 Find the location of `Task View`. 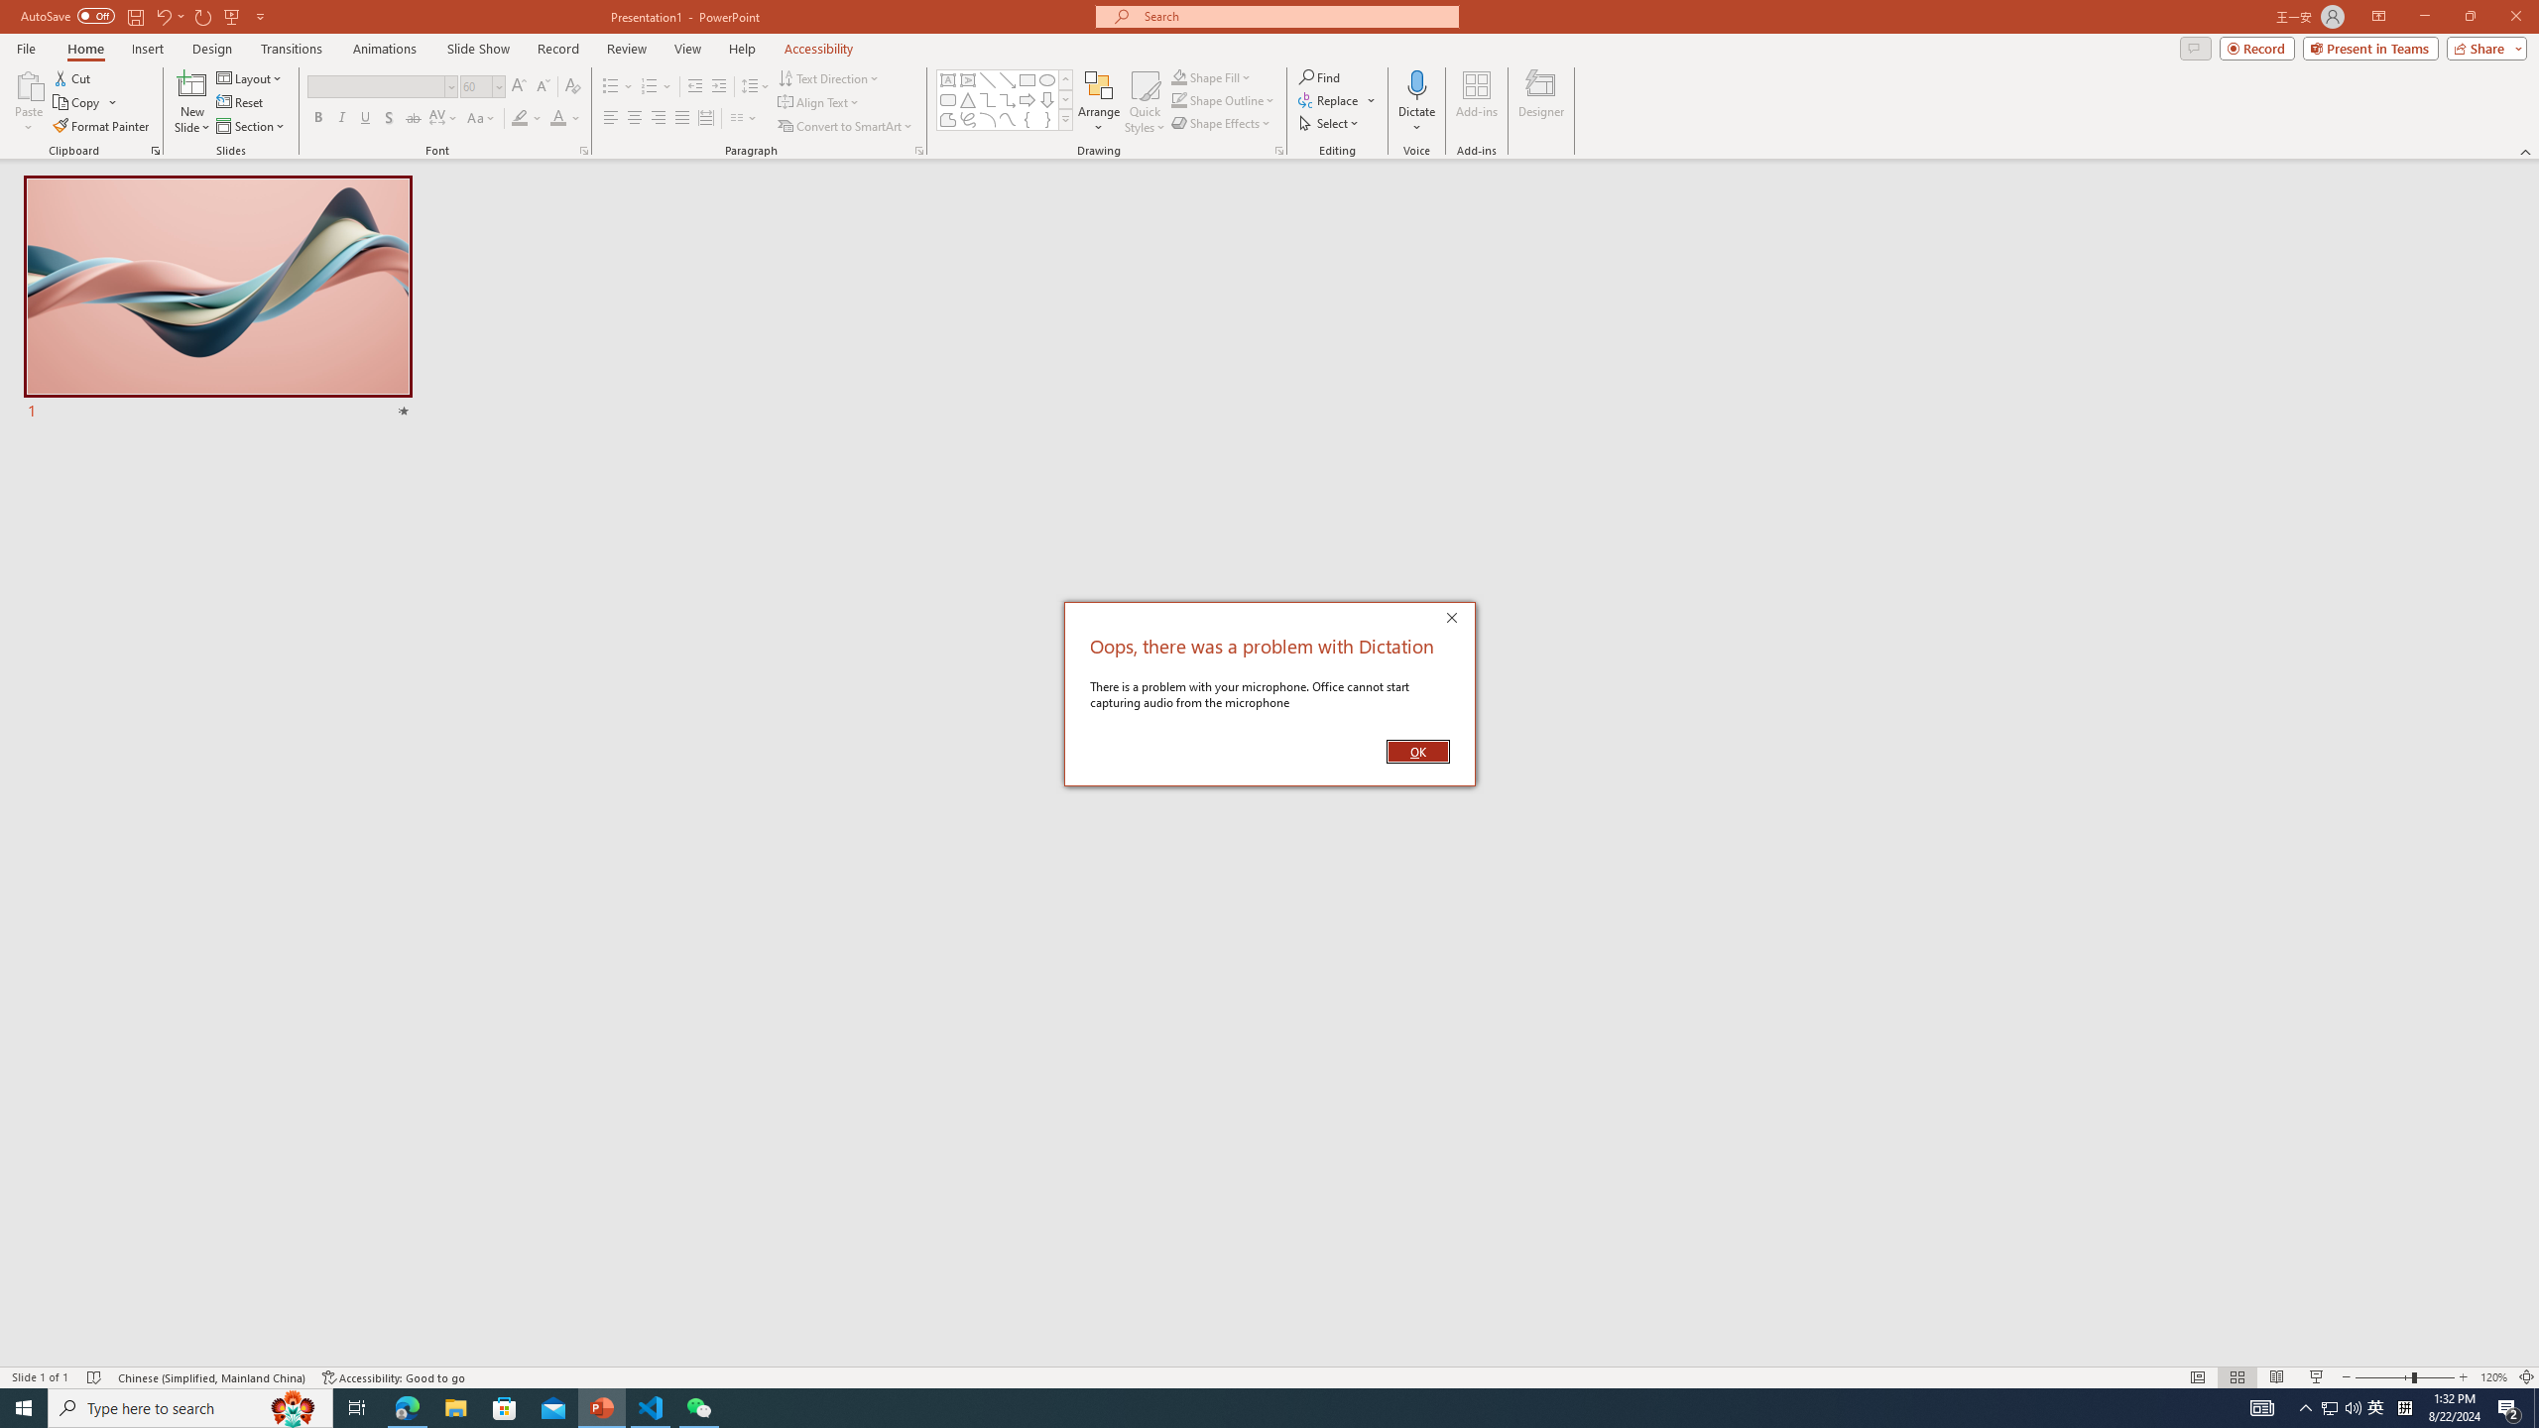

Task View is located at coordinates (948, 119).